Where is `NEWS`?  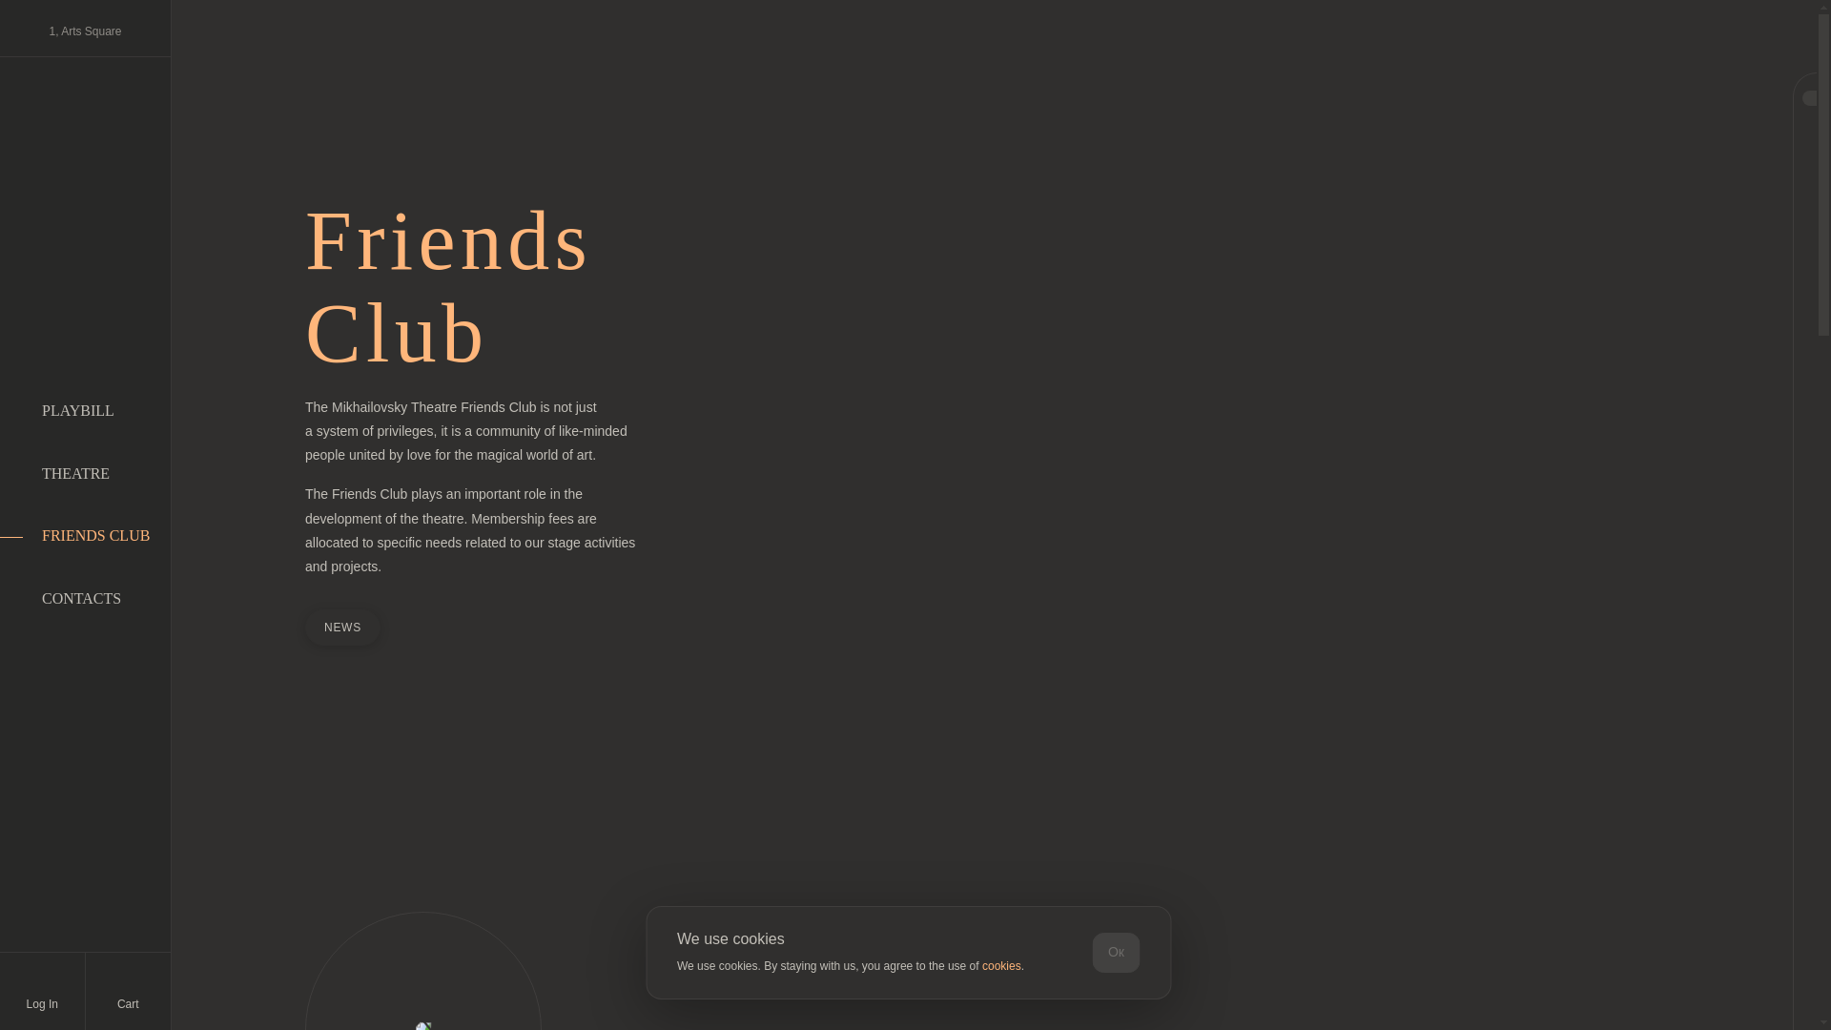
NEWS is located at coordinates (343, 628).